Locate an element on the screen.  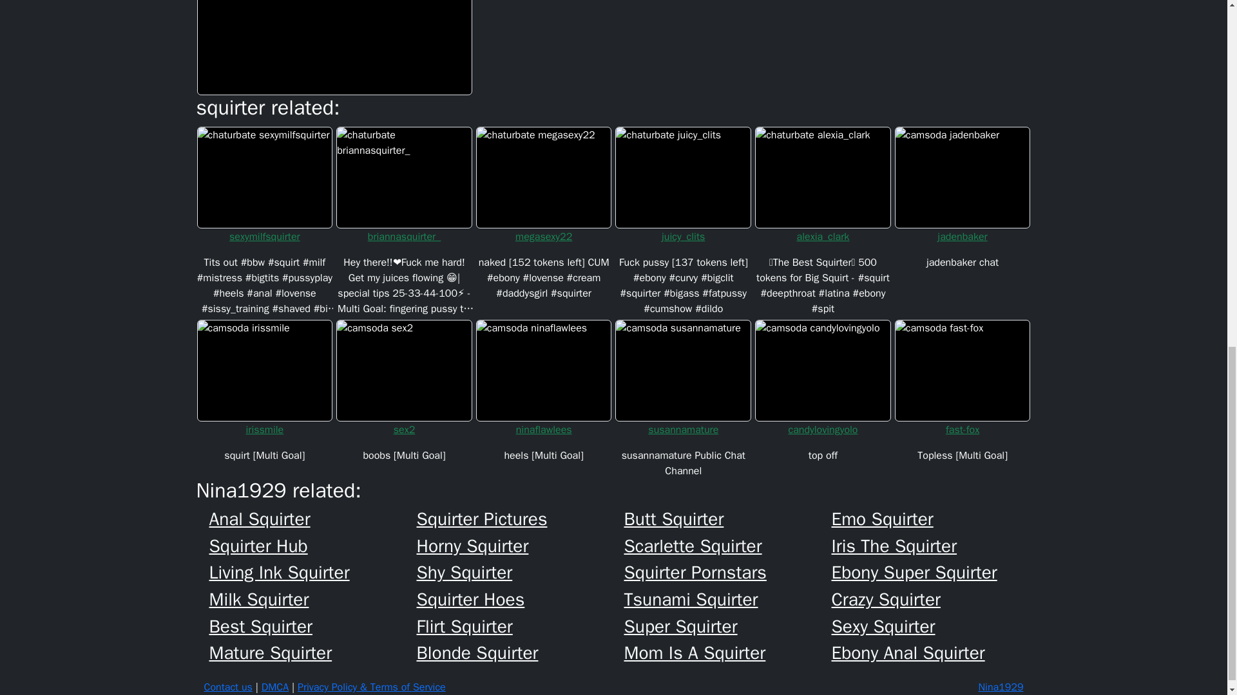
Scarlette Squirter is located at coordinates (727, 546).